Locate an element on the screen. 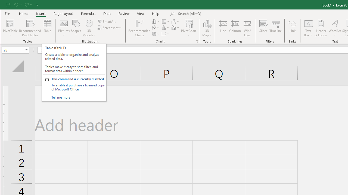 Image resolution: width=348 pixels, height=195 pixels. Class: NetUIImage is located at coordinates (47, 79).